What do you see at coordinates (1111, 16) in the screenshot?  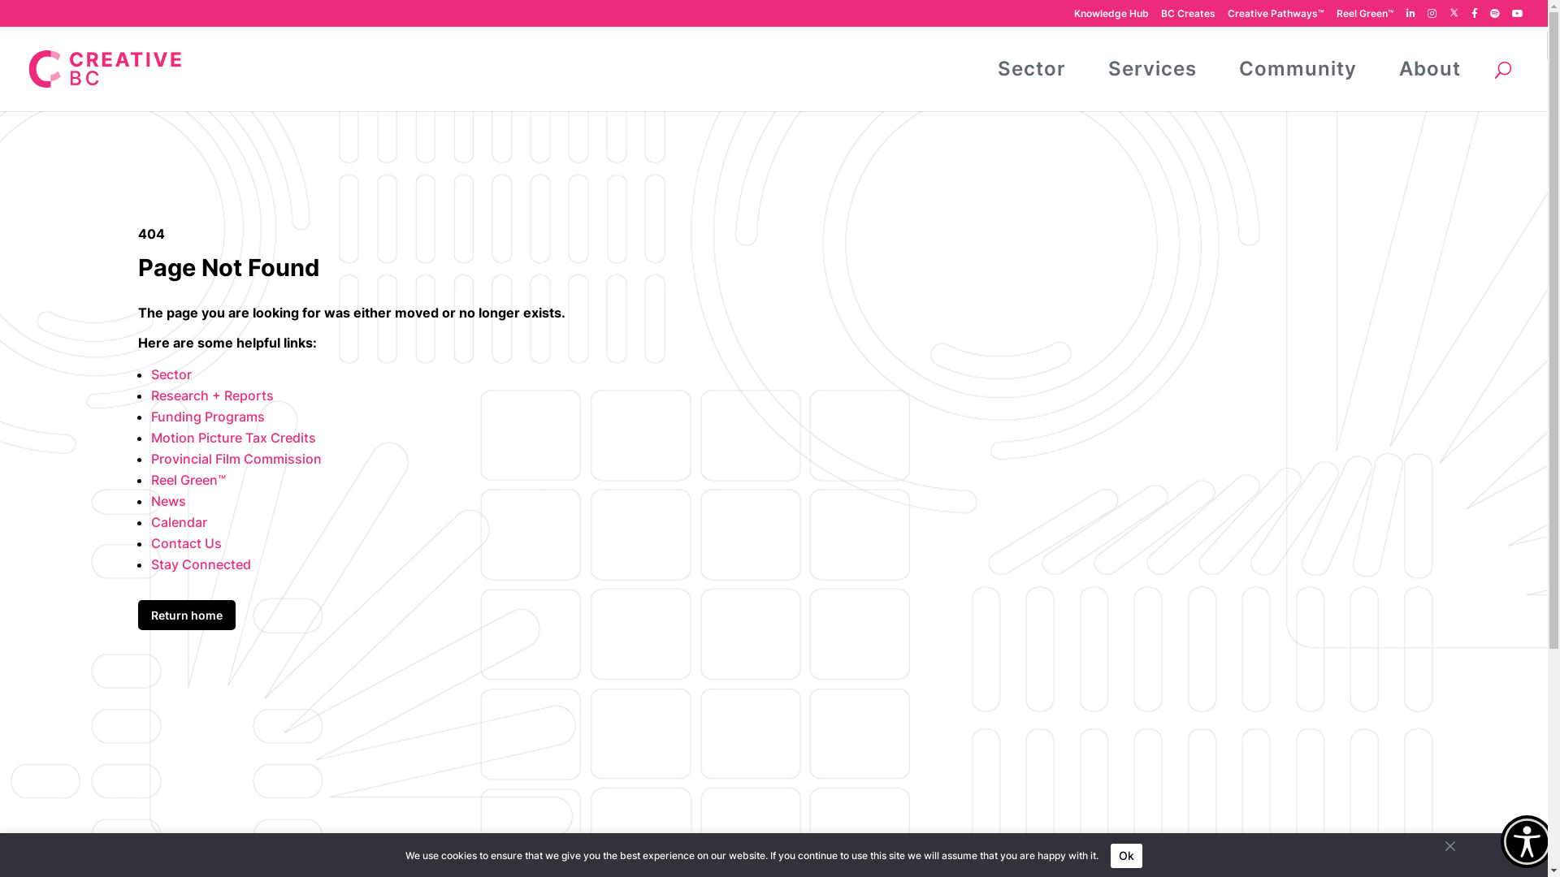 I see `Knowledge Hub` at bounding box center [1111, 16].